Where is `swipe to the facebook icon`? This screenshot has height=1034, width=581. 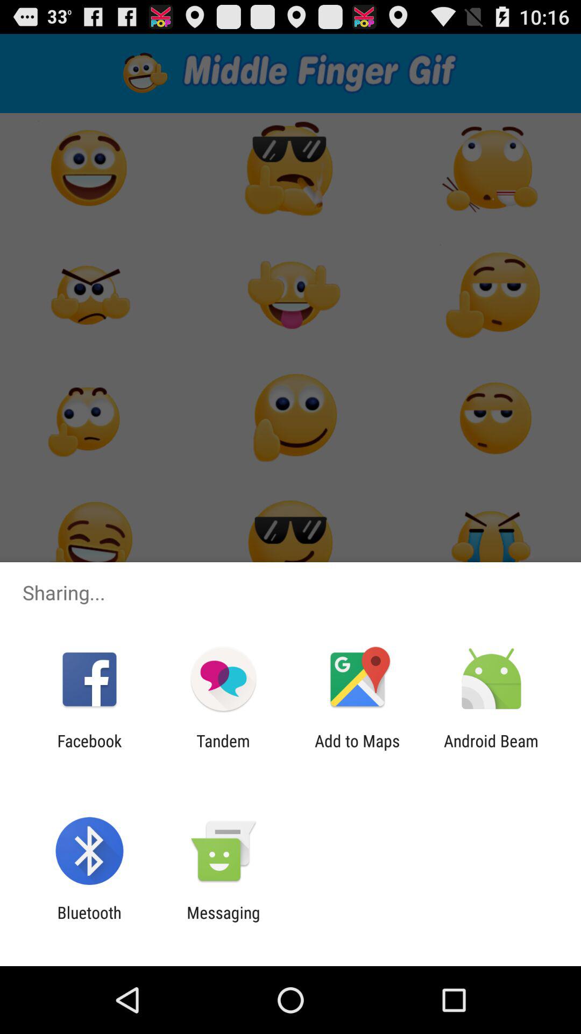 swipe to the facebook icon is located at coordinates (89, 750).